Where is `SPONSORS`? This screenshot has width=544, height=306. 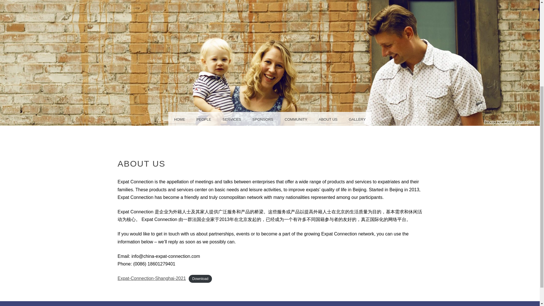
SPONSORS is located at coordinates (263, 119).